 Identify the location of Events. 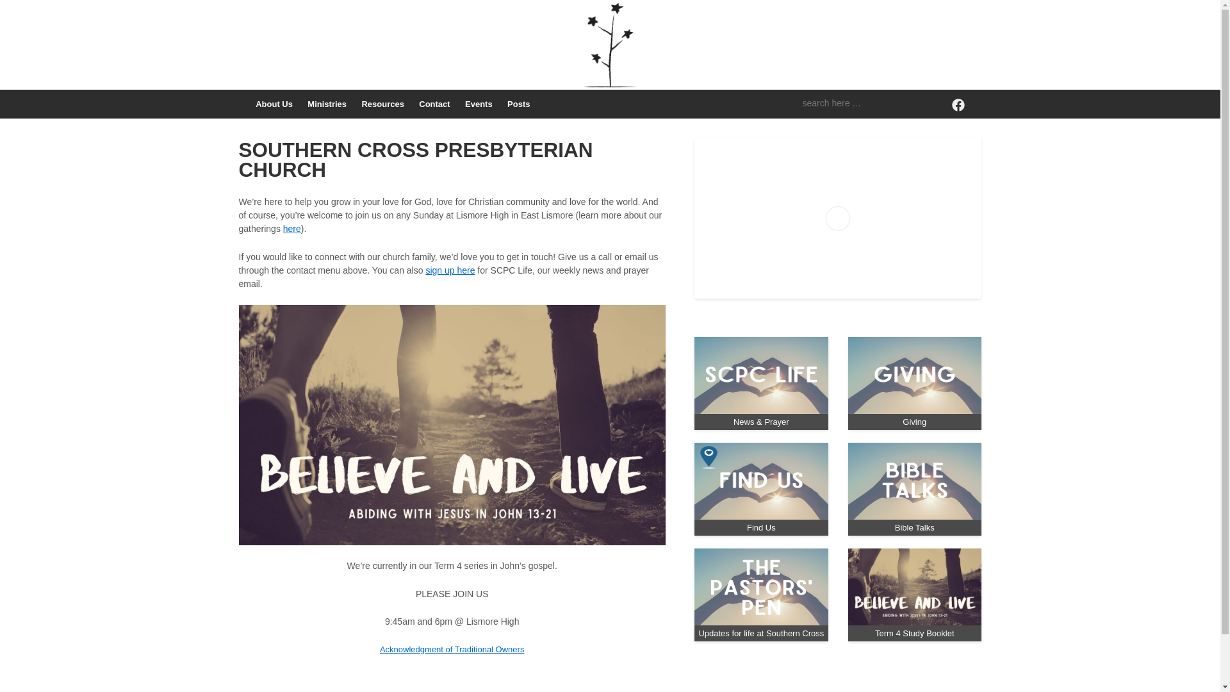
(479, 104).